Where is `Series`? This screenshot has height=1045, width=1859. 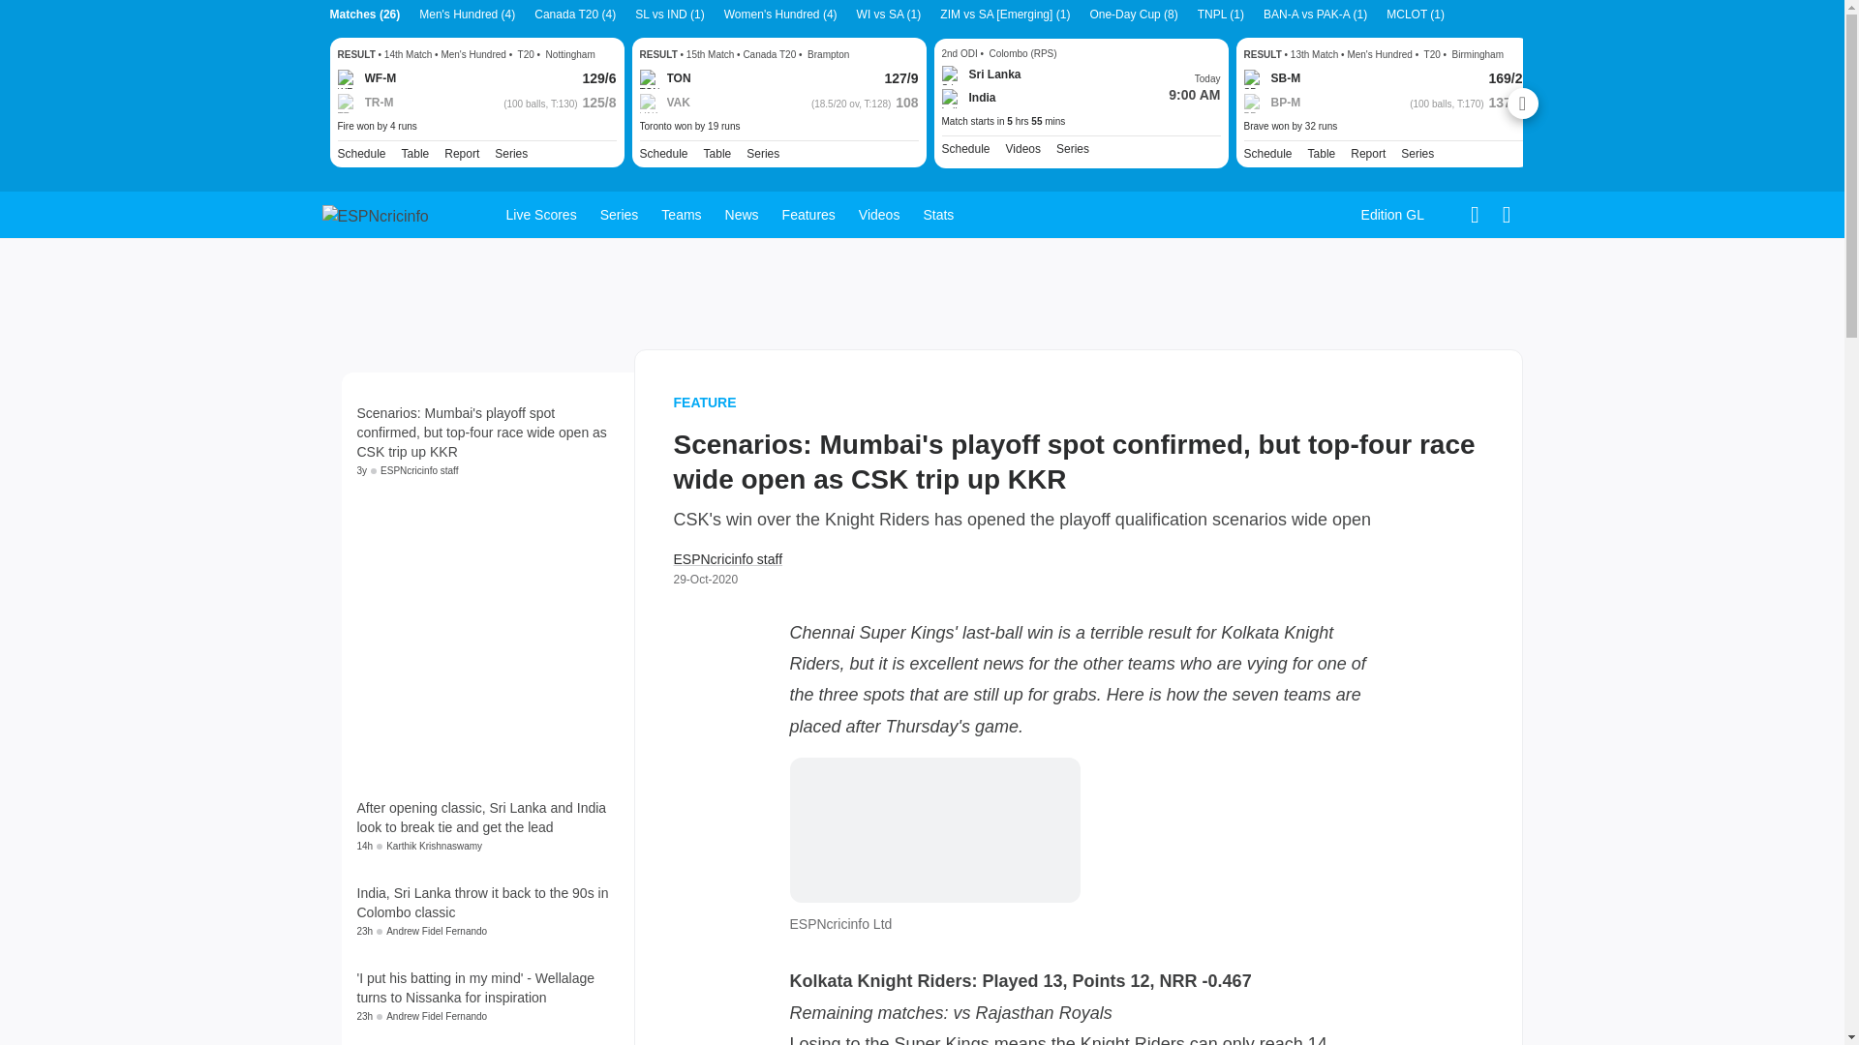 Series is located at coordinates (763, 154).